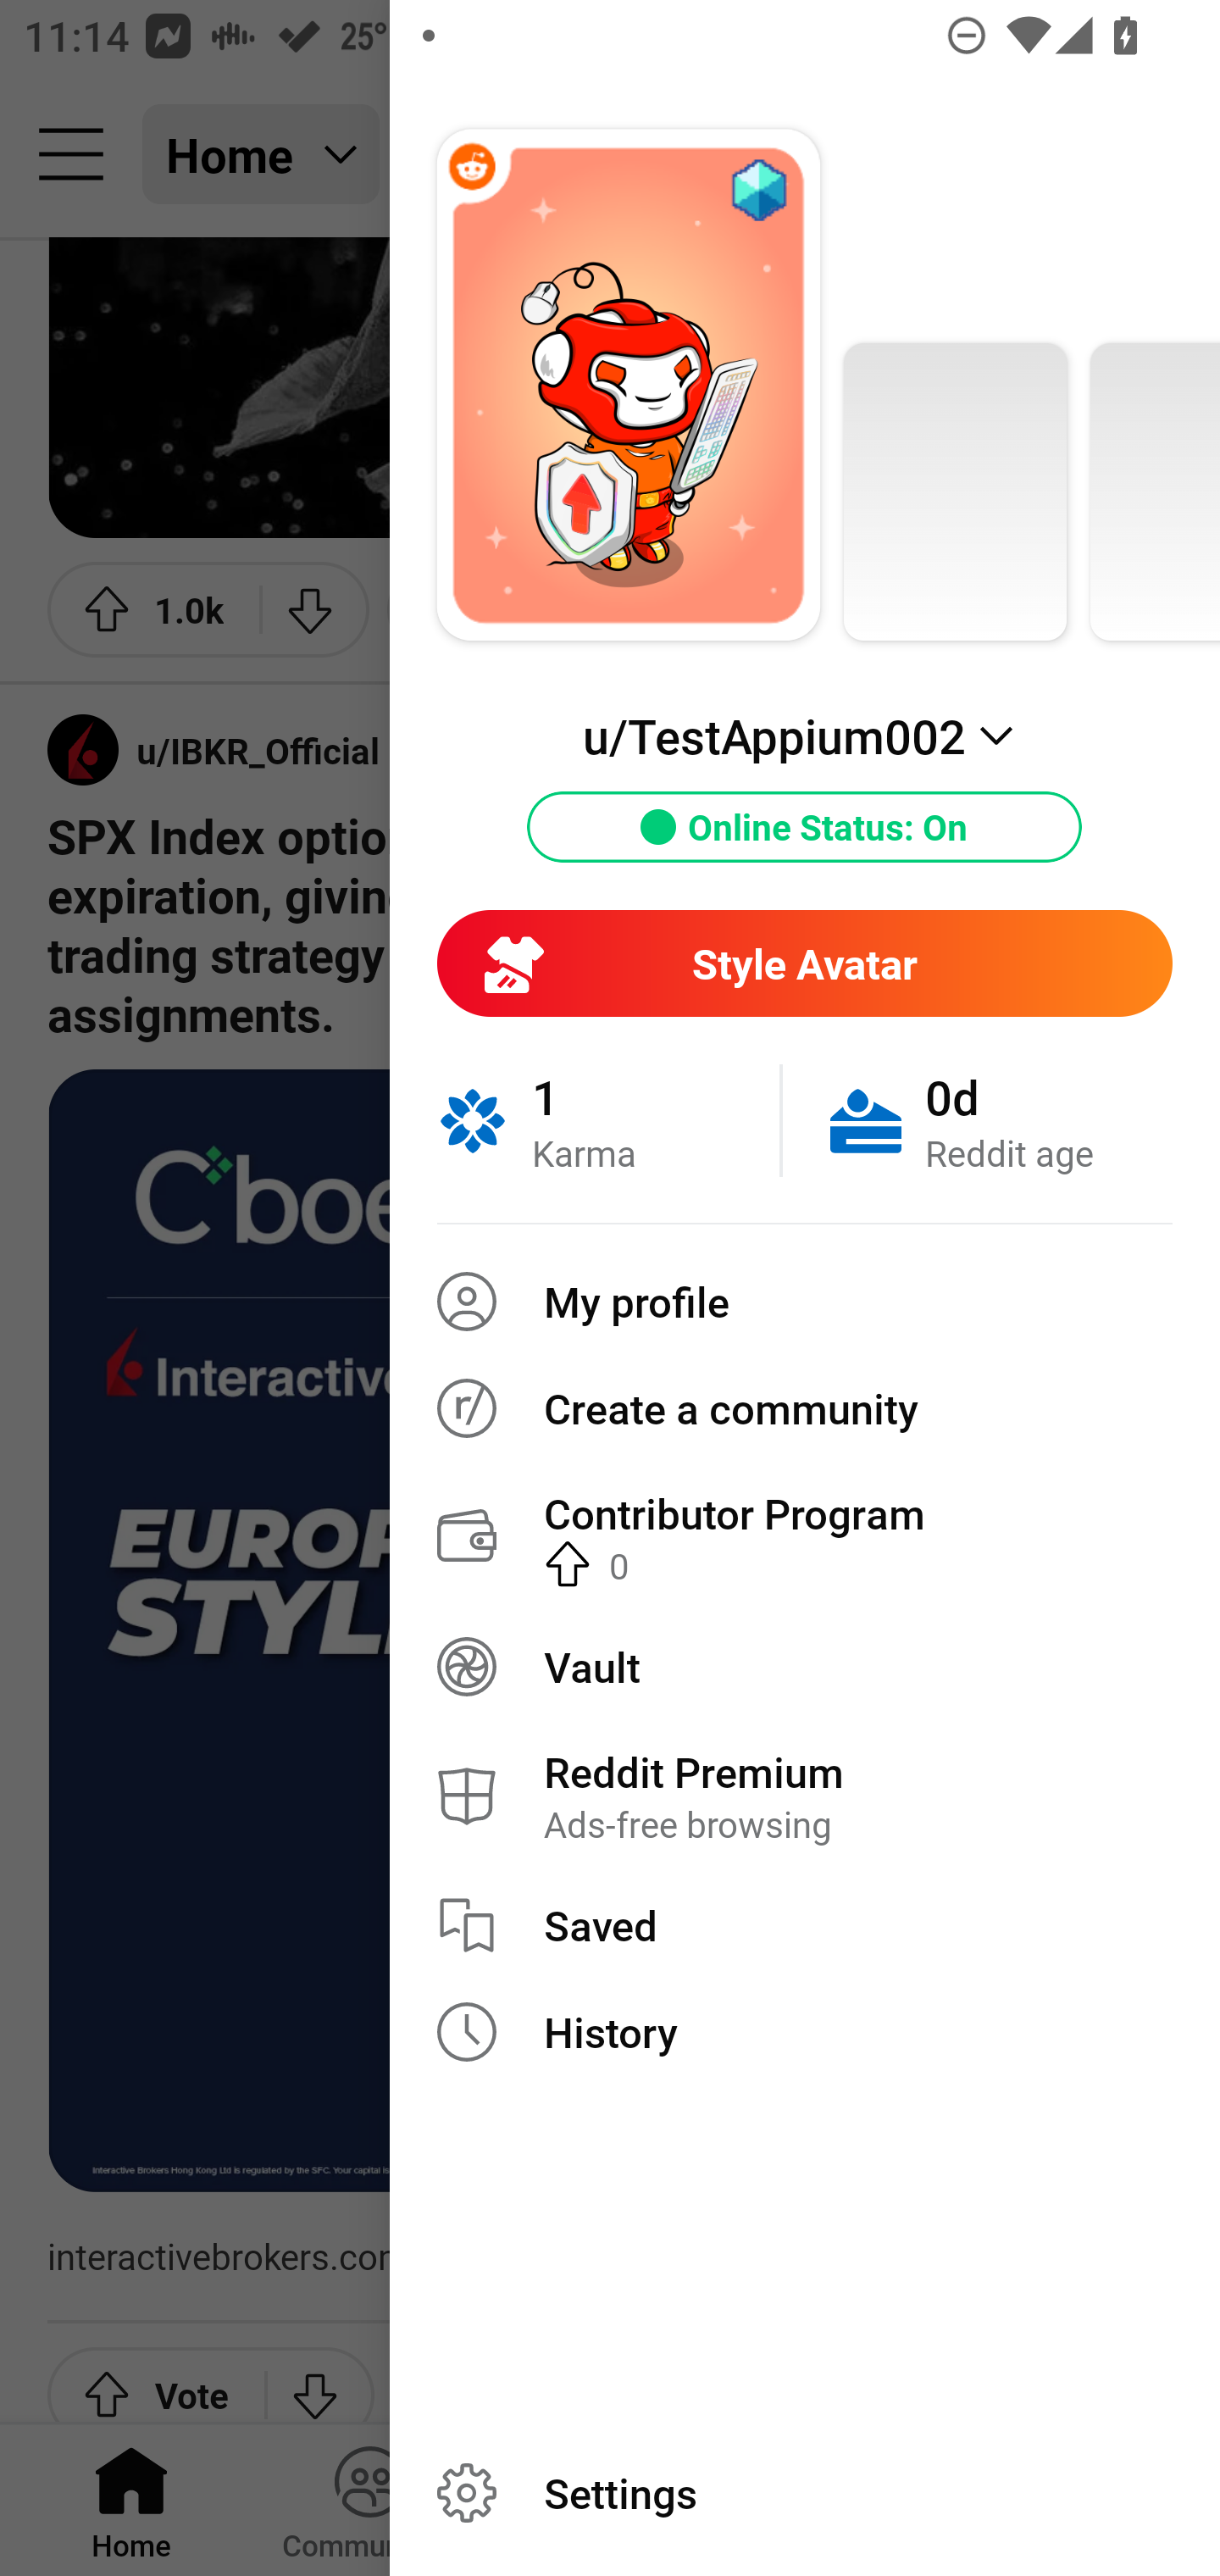 The image size is (1220, 2576). I want to click on Contributor Program Contributor Program 0, so click(805, 1536).